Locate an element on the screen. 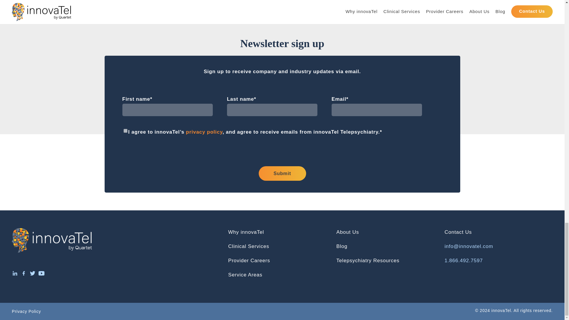 This screenshot has height=320, width=569. Clinical Services is located at coordinates (248, 246).